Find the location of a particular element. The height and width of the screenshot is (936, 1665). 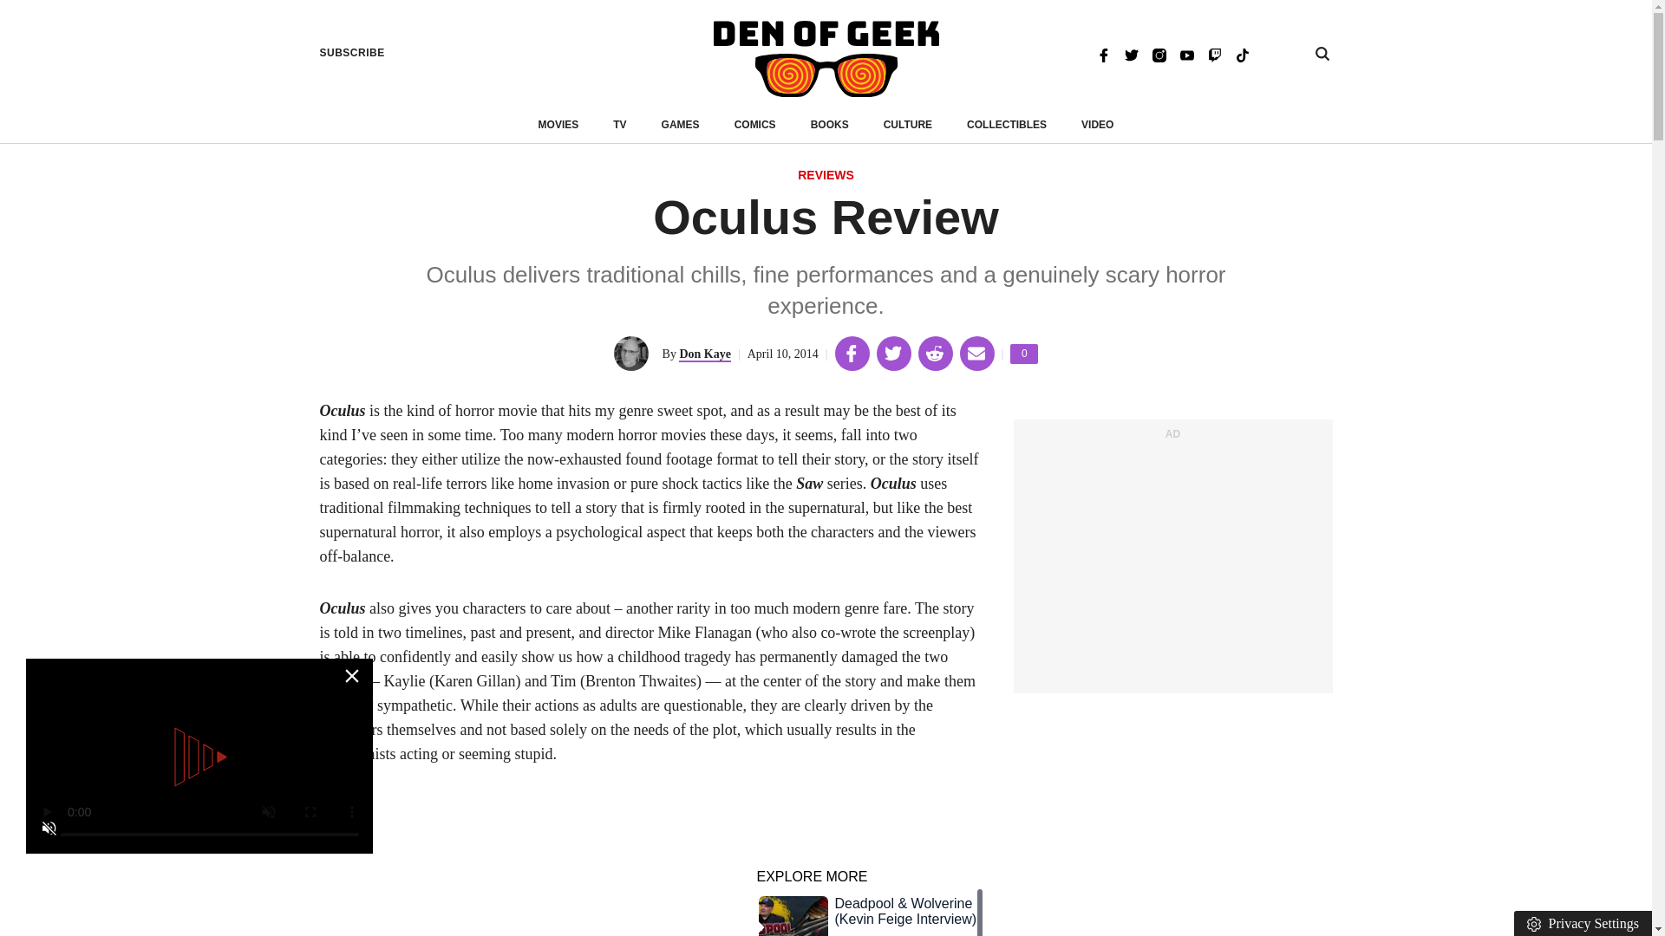

VIDEO is located at coordinates (1131, 54).